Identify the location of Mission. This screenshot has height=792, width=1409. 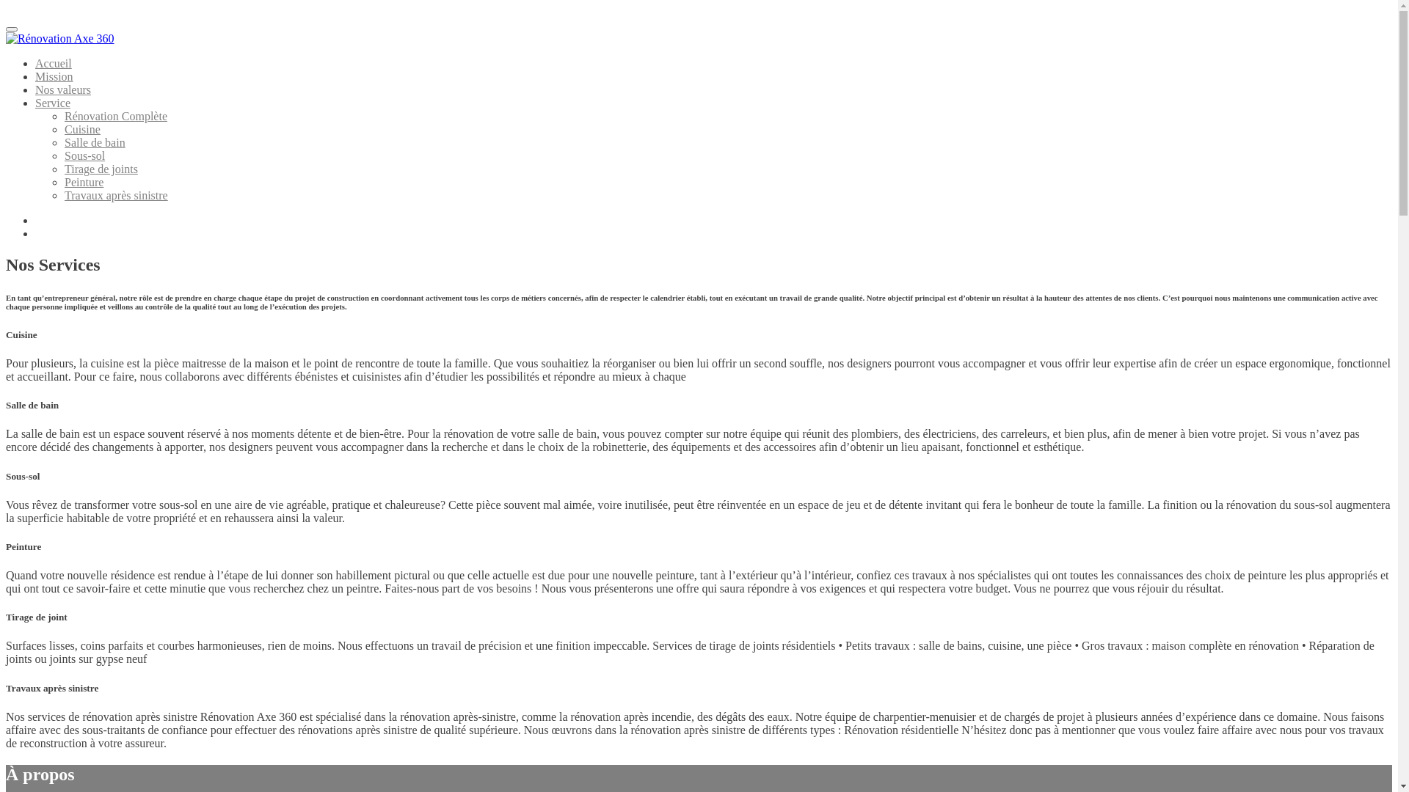
(54, 76).